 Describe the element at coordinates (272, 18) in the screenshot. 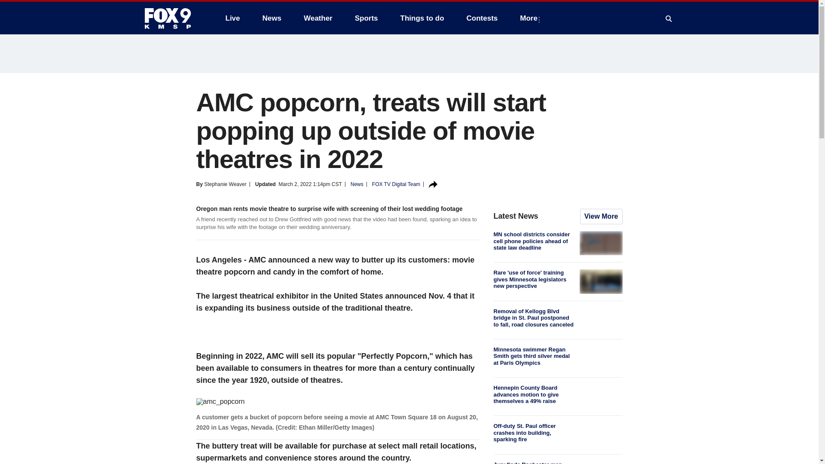

I see `News` at that location.